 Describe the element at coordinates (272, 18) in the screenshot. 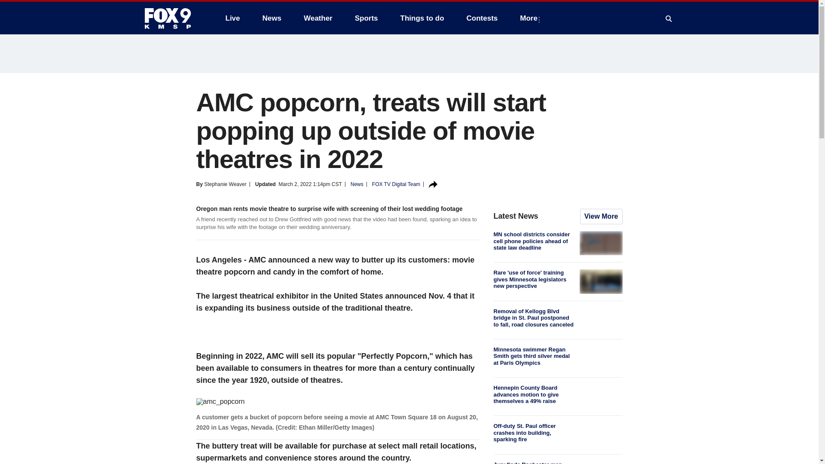

I see `News` at that location.